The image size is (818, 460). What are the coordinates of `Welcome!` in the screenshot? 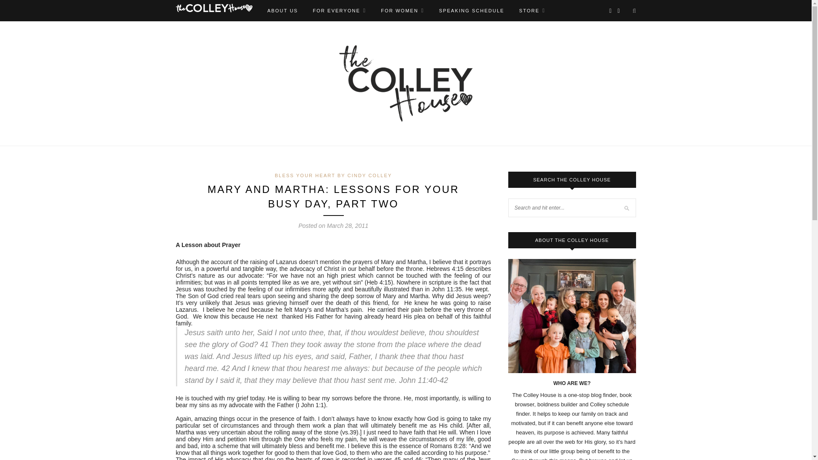 It's located at (402, 10).